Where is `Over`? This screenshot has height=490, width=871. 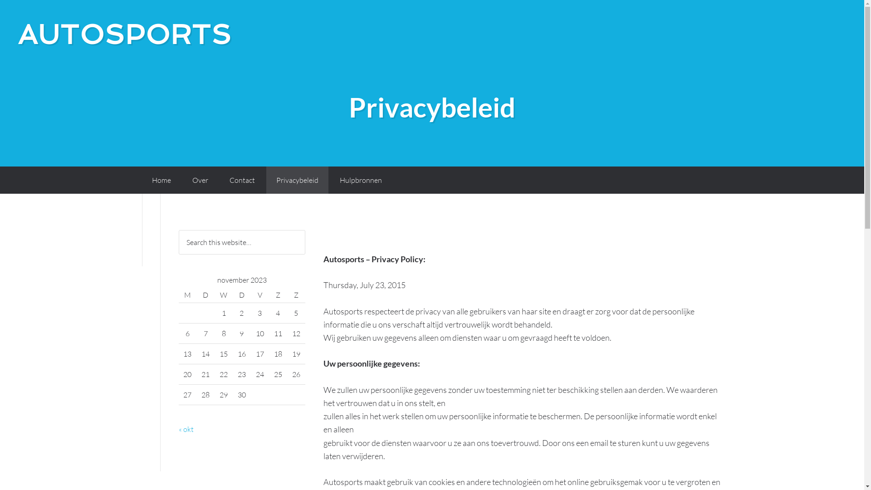 Over is located at coordinates (201, 180).